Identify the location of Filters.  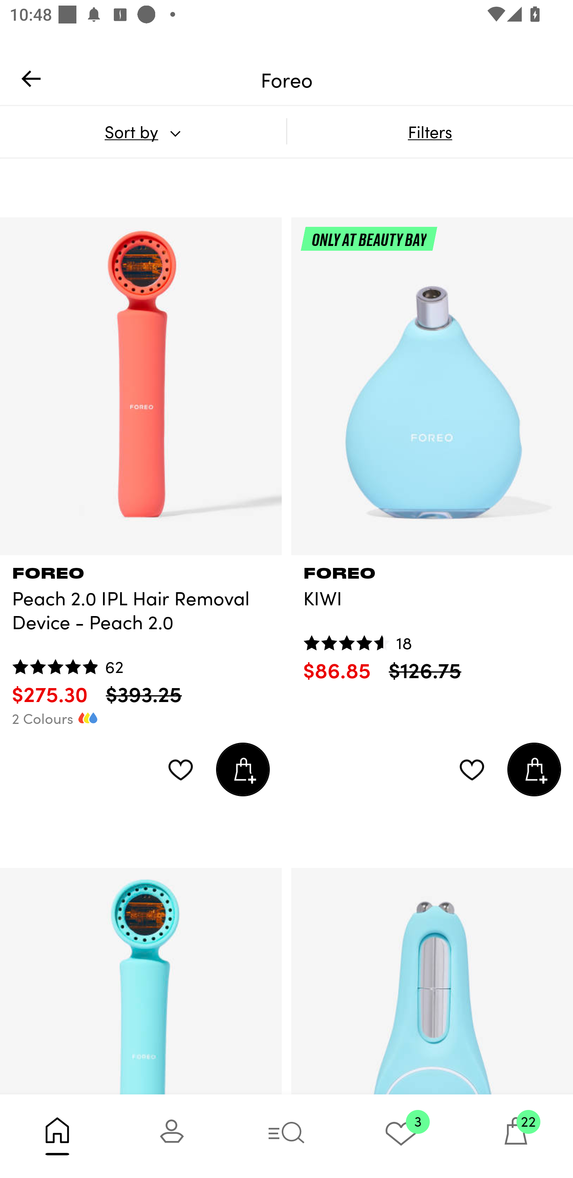
(430, 131).